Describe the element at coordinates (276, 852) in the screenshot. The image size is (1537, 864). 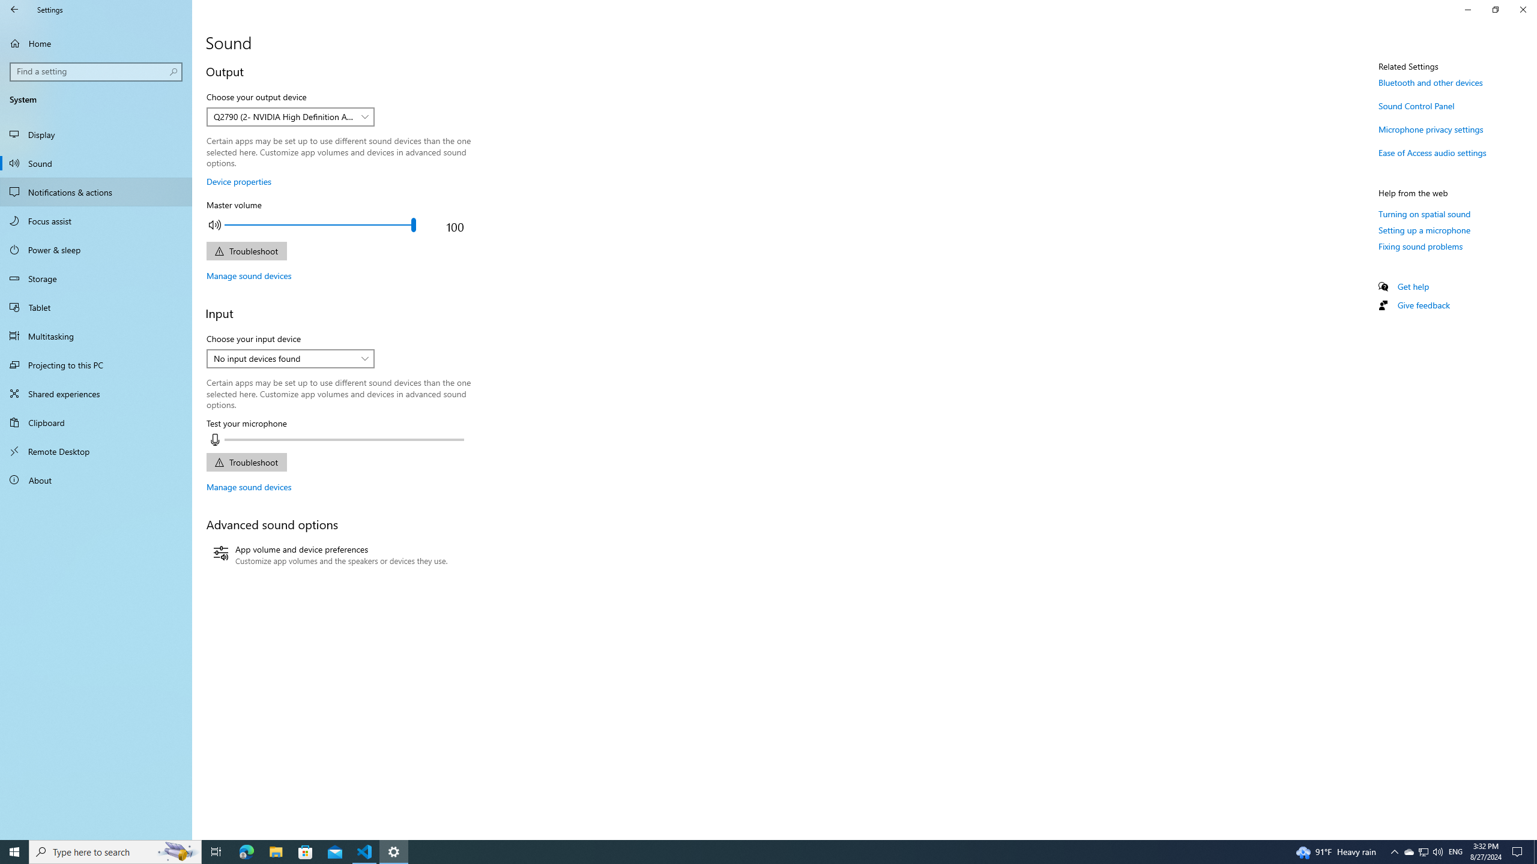
I see `File Explorer` at that location.